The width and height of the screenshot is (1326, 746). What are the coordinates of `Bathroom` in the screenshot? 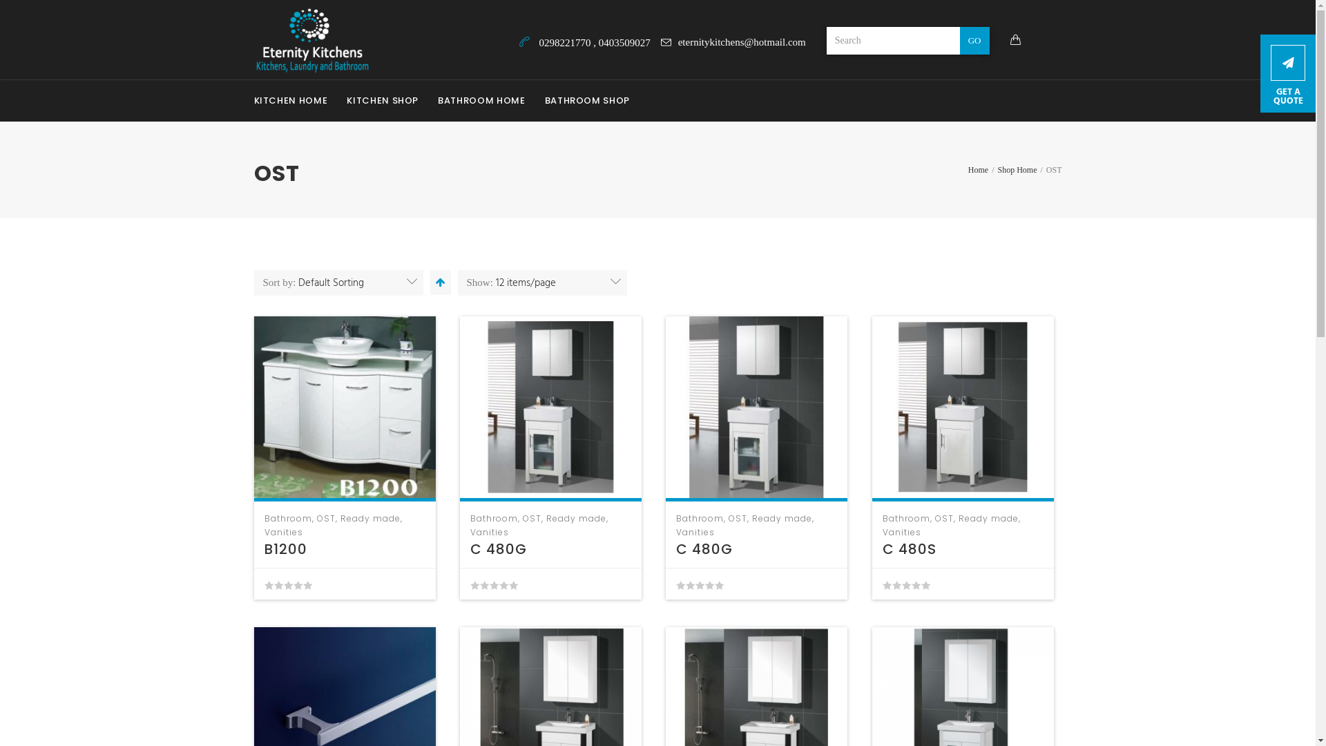 It's located at (906, 518).